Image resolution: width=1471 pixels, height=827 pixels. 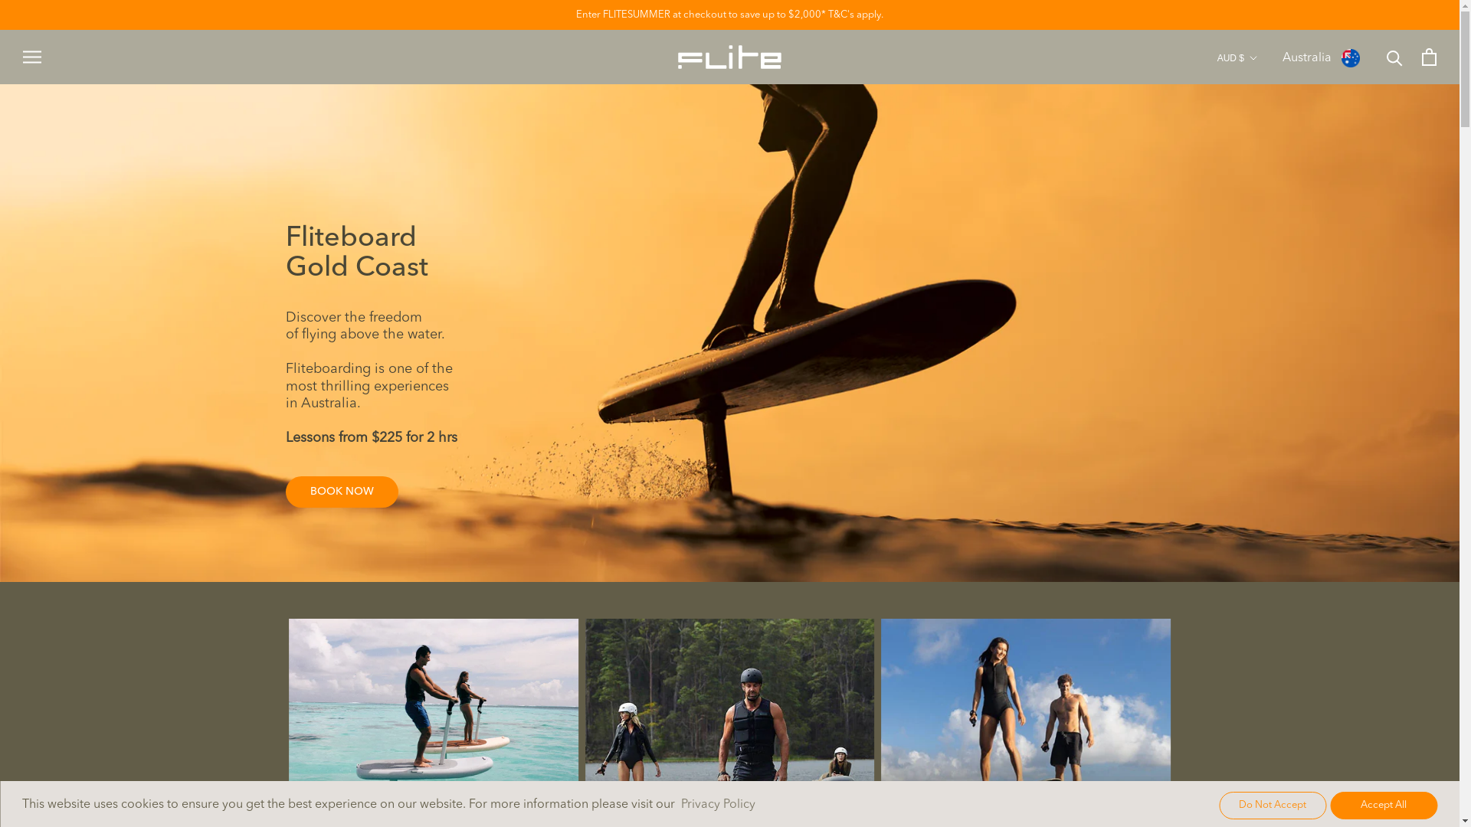 I want to click on AU, so click(x=1275, y=93).